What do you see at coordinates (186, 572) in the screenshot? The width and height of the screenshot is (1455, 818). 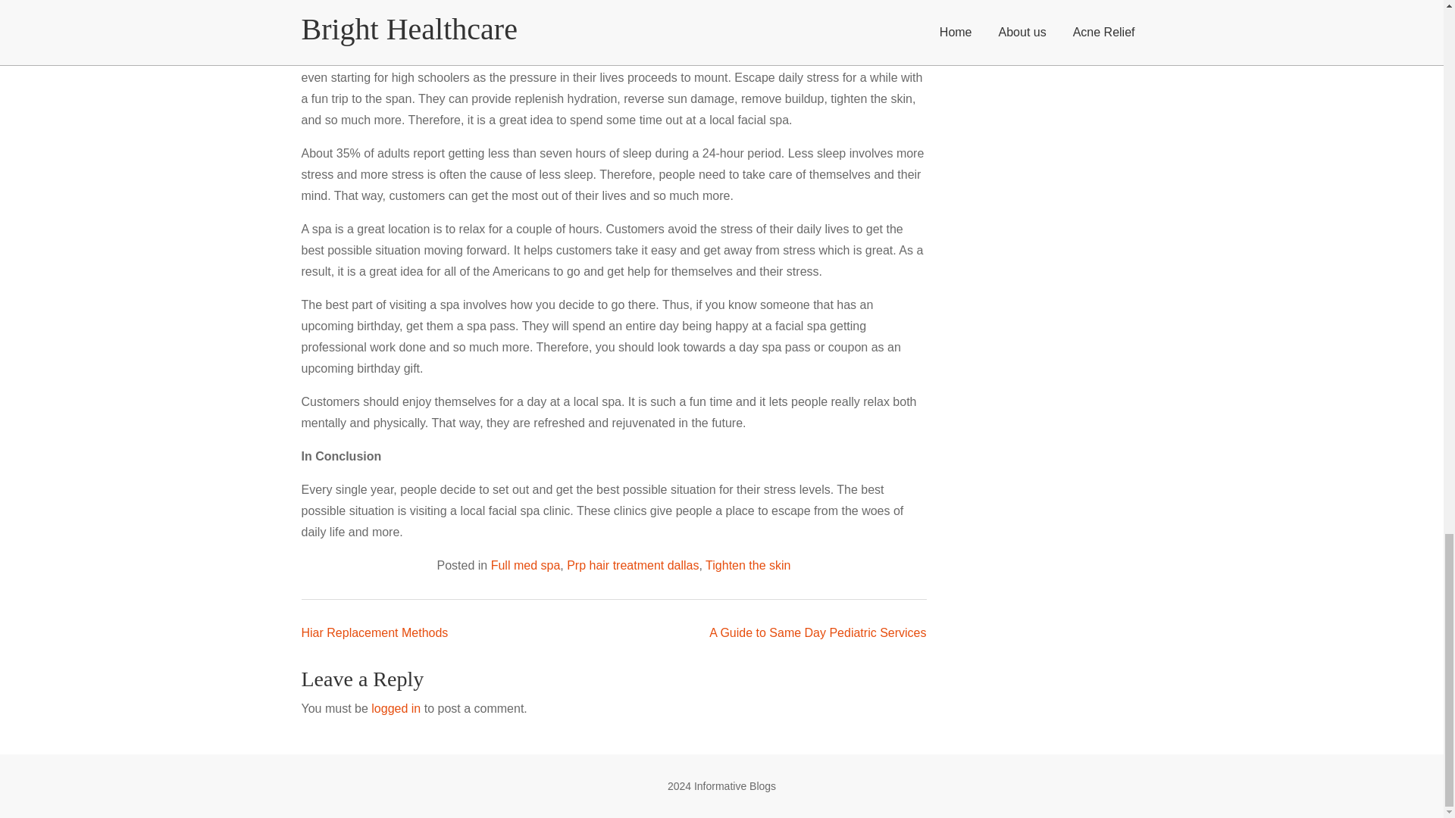 I see `Asbestosis: Causes, Symptoms, Management, and Prevention` at bounding box center [186, 572].